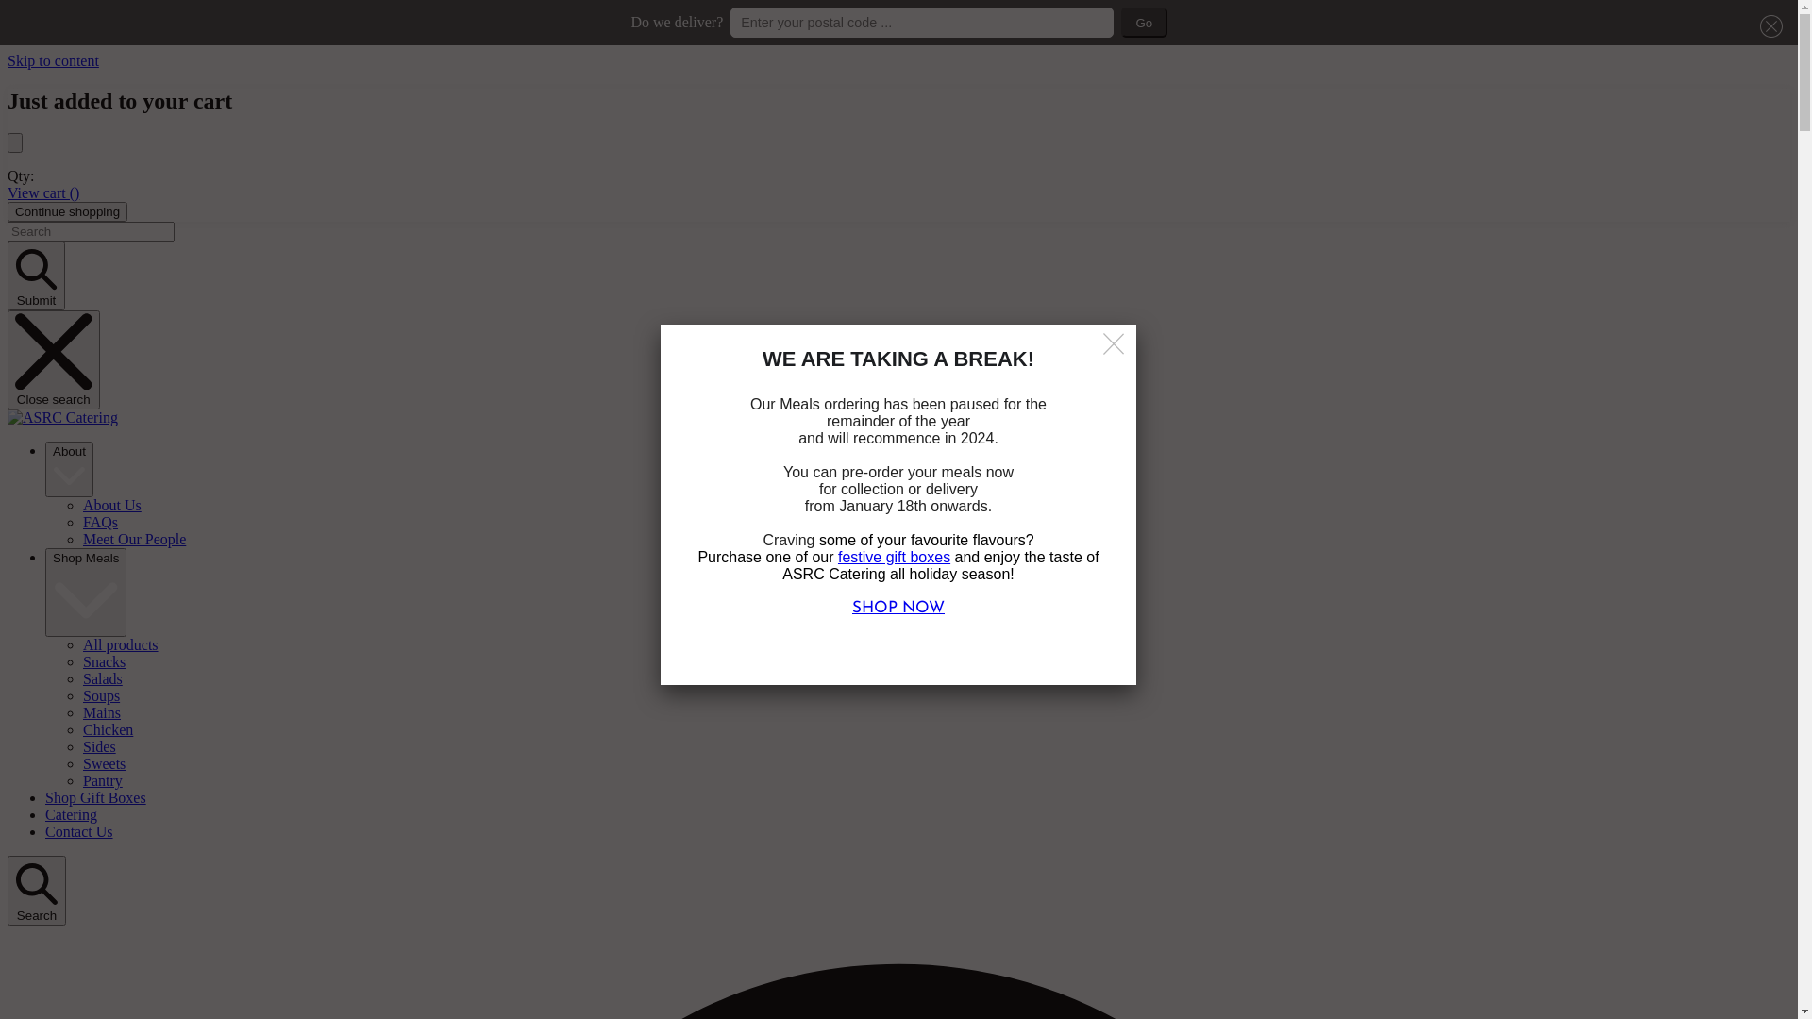 The height and width of the screenshot is (1019, 1812). Describe the element at coordinates (112, 506) in the screenshot. I see `About Us` at that location.